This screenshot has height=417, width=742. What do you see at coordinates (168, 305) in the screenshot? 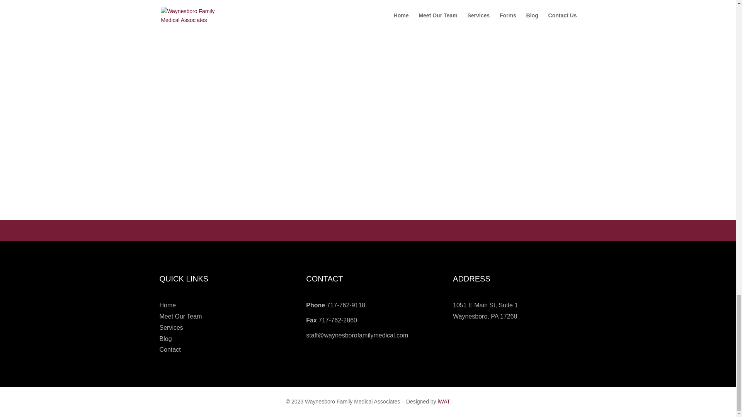
I see `Home` at bounding box center [168, 305].